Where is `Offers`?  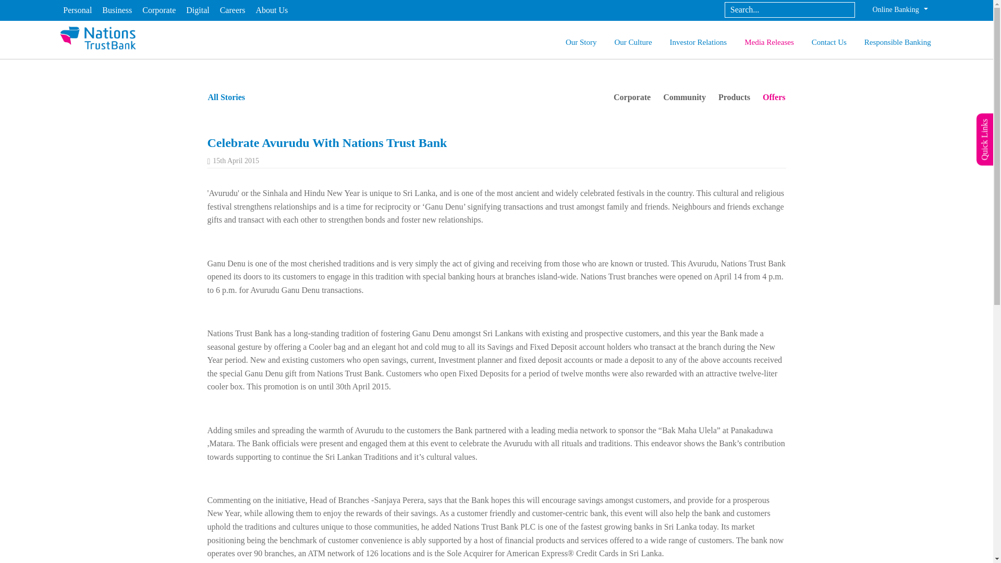 Offers is located at coordinates (774, 97).